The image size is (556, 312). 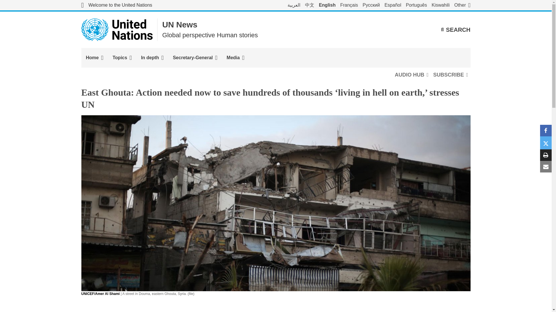 What do you see at coordinates (116, 5) in the screenshot?
I see `Welcome to the United Nations` at bounding box center [116, 5].